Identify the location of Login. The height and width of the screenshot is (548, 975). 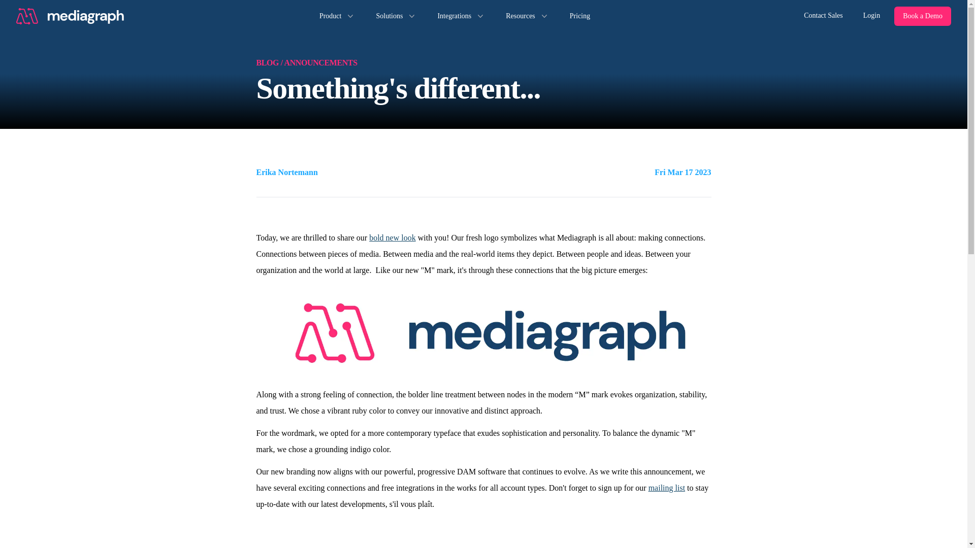
(871, 16).